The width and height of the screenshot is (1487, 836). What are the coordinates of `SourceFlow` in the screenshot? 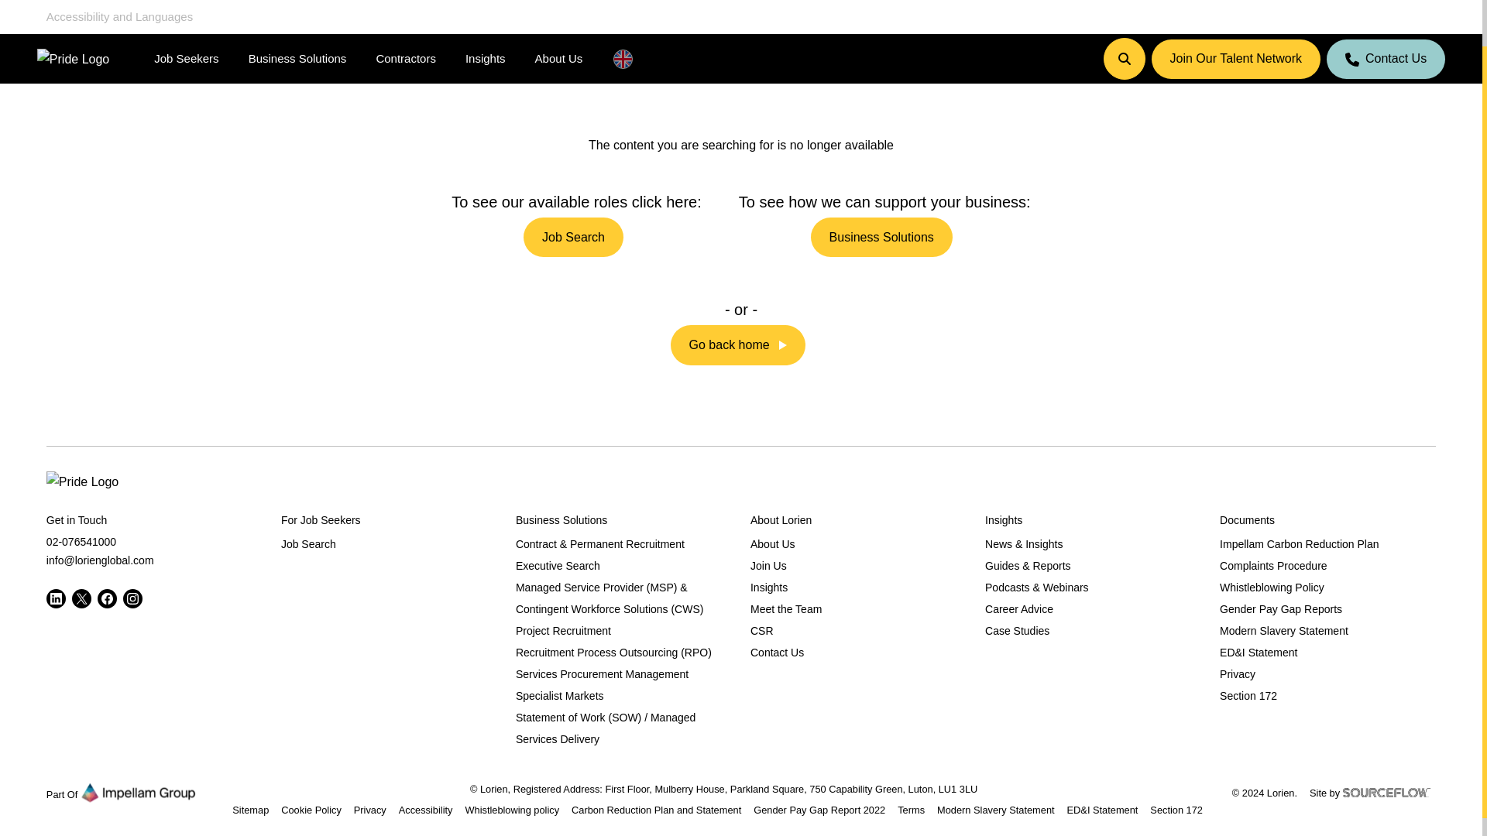 It's located at (1389, 791).